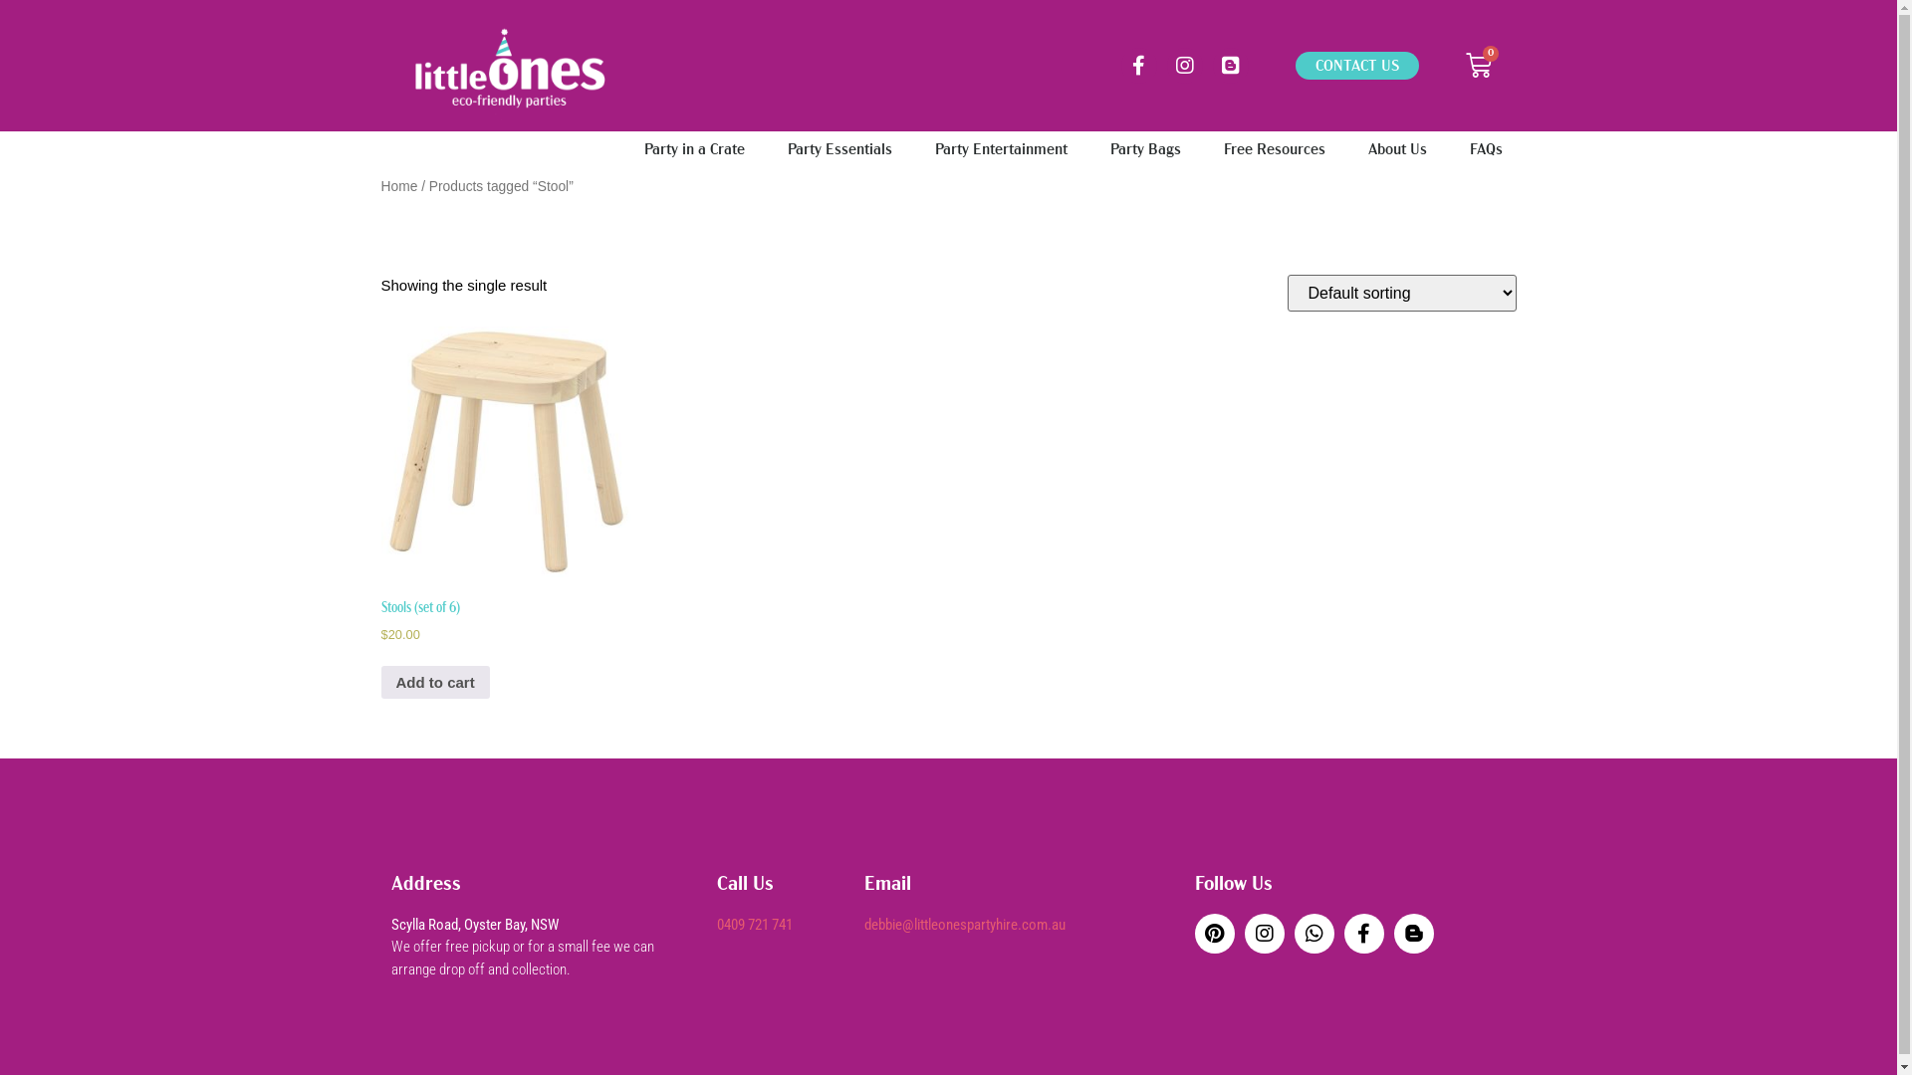  Describe the element at coordinates (398, 187) in the screenshot. I see `Home` at that location.